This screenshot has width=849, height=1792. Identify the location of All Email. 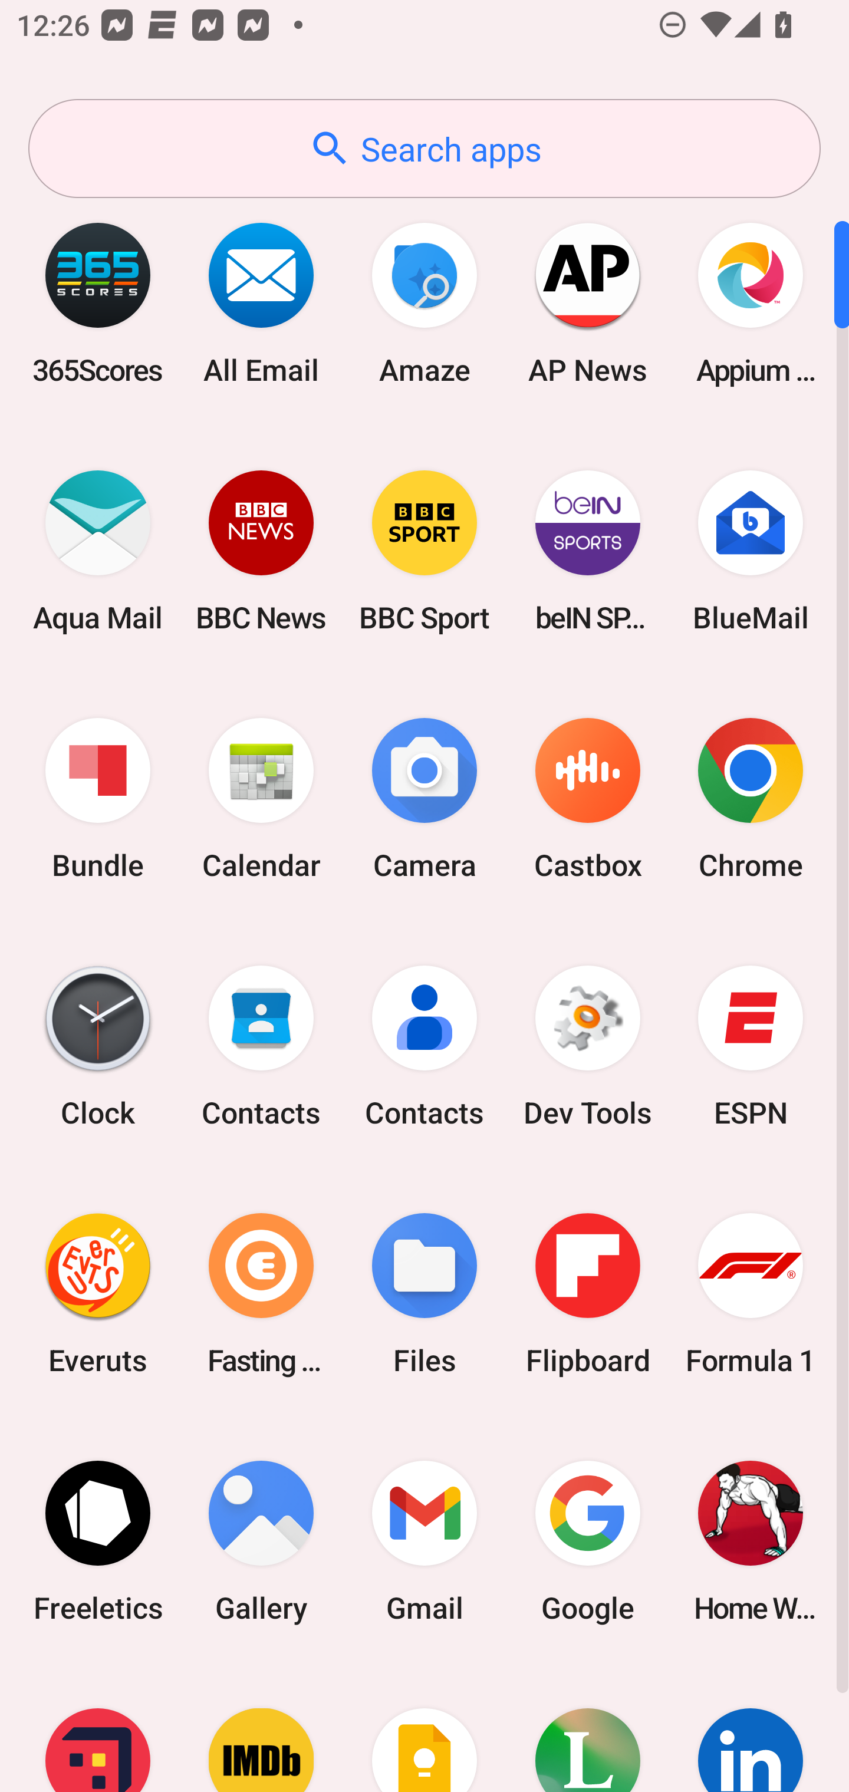
(261, 303).